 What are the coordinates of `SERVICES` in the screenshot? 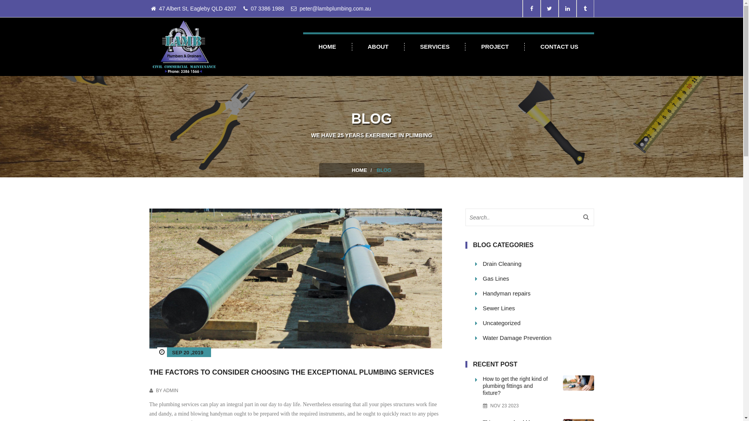 It's located at (435, 47).